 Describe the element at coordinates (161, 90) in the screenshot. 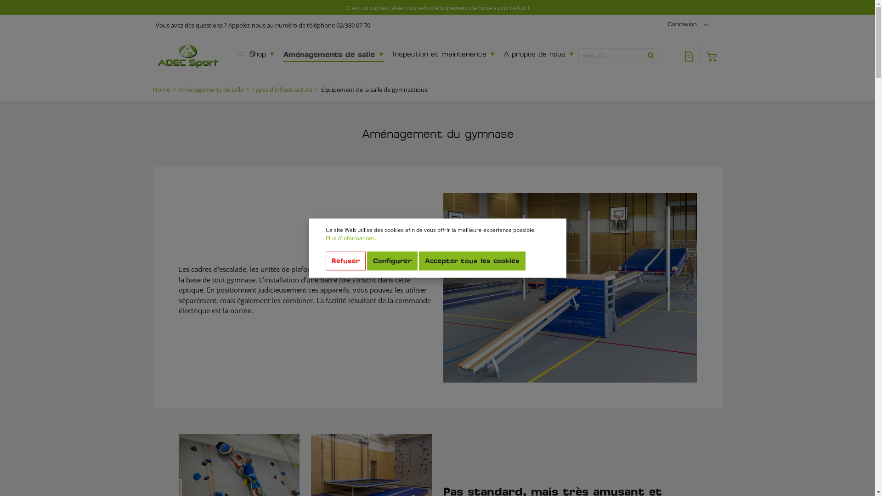

I see `Home` at that location.